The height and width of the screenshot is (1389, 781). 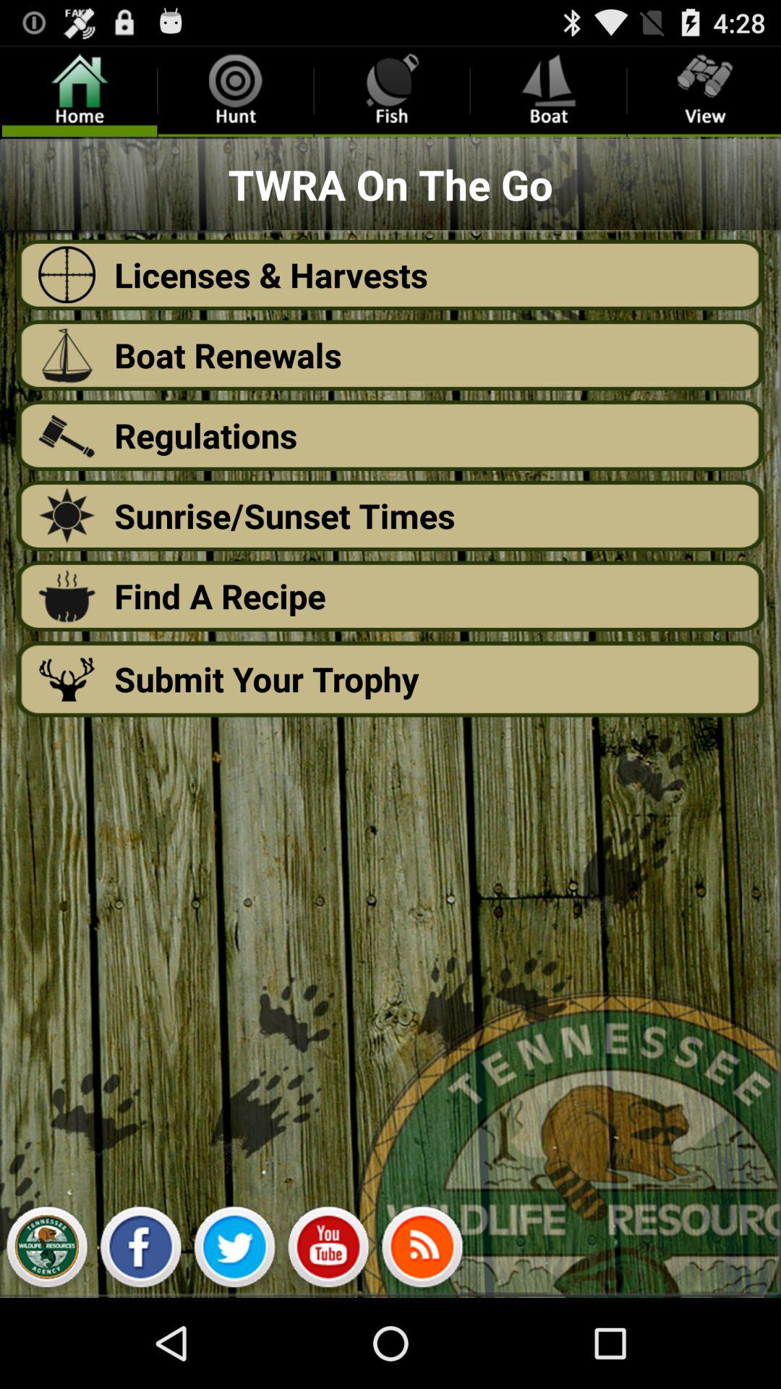 I want to click on go to youtube page, so click(x=328, y=1251).